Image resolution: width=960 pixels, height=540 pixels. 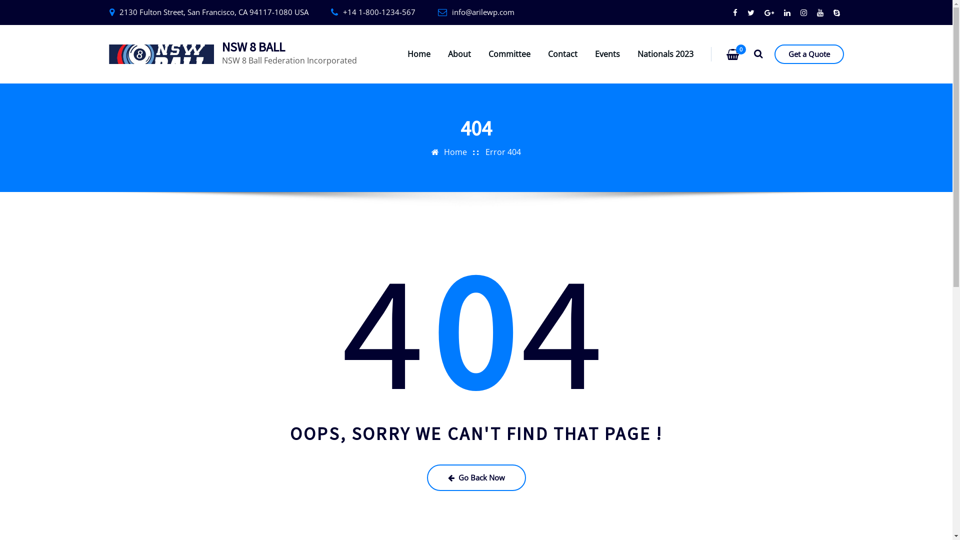 What do you see at coordinates (476, 477) in the screenshot?
I see `Go Back Now` at bounding box center [476, 477].